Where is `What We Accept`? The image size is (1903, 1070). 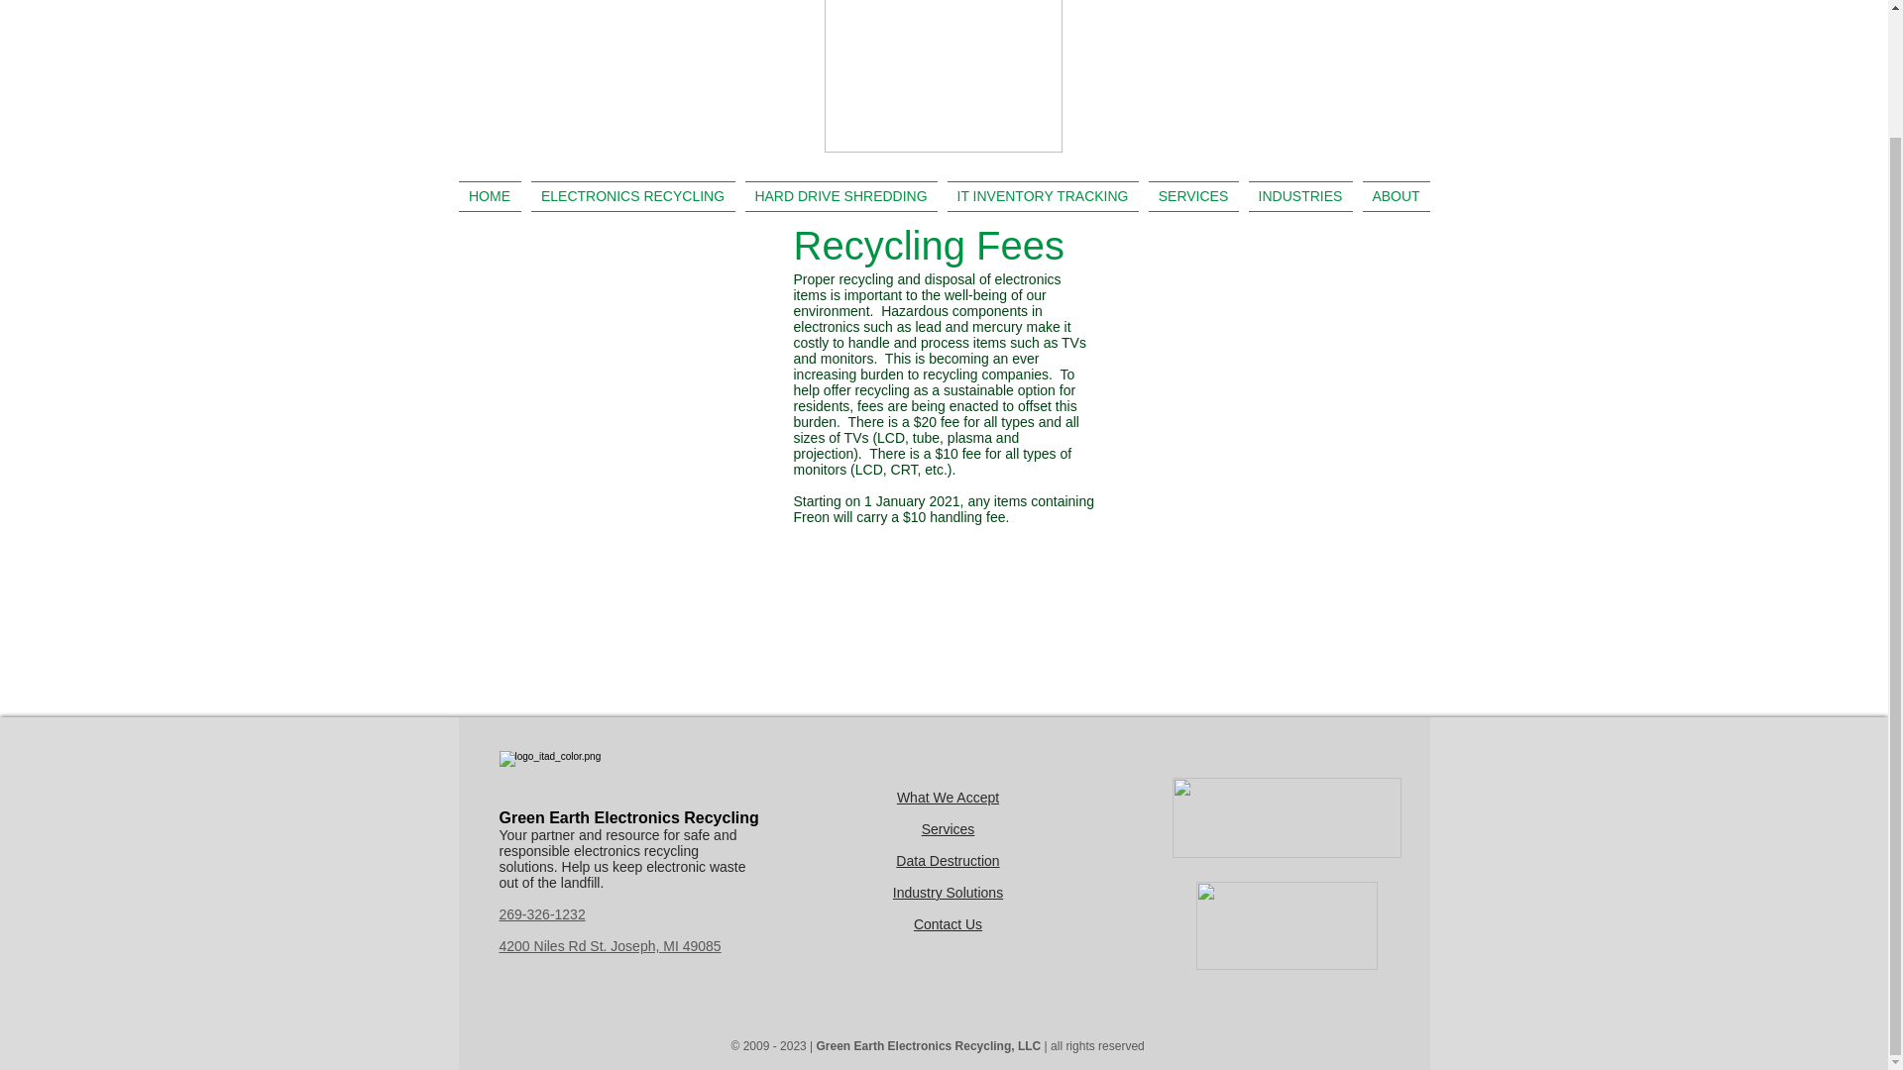
What We Accept is located at coordinates (948, 798).